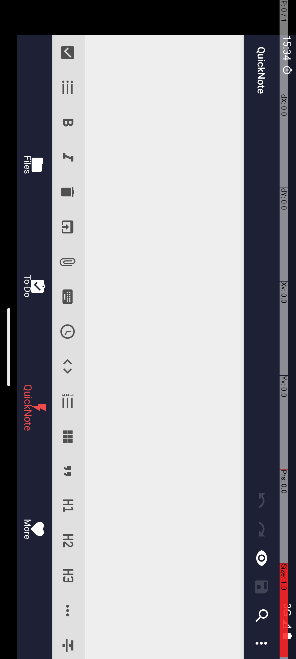  Describe the element at coordinates (435, 229) in the screenshot. I see `Table` at that location.